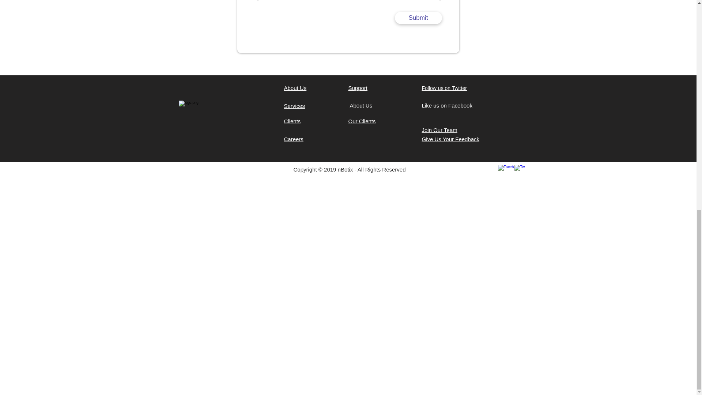 The width and height of the screenshot is (702, 395). What do you see at coordinates (450, 139) in the screenshot?
I see `Give Us Your Feedback` at bounding box center [450, 139].